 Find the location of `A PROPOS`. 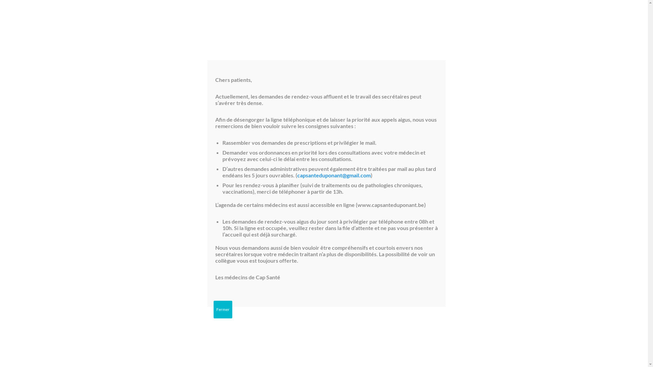

A PROPOS is located at coordinates (326, 29).